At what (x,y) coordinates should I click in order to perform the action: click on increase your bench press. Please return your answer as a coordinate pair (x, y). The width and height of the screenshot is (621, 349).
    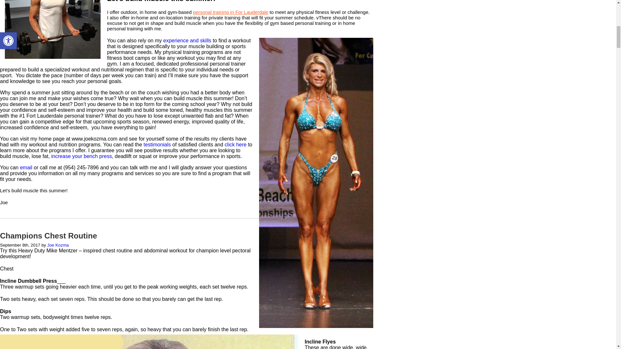
    Looking at the image, I should click on (81, 156).